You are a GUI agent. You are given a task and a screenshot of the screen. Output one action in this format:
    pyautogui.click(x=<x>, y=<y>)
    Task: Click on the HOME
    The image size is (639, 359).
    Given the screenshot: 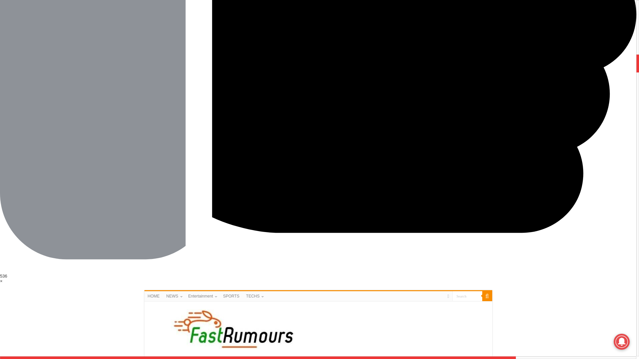 What is the action you would take?
    pyautogui.click(x=156, y=358)
    